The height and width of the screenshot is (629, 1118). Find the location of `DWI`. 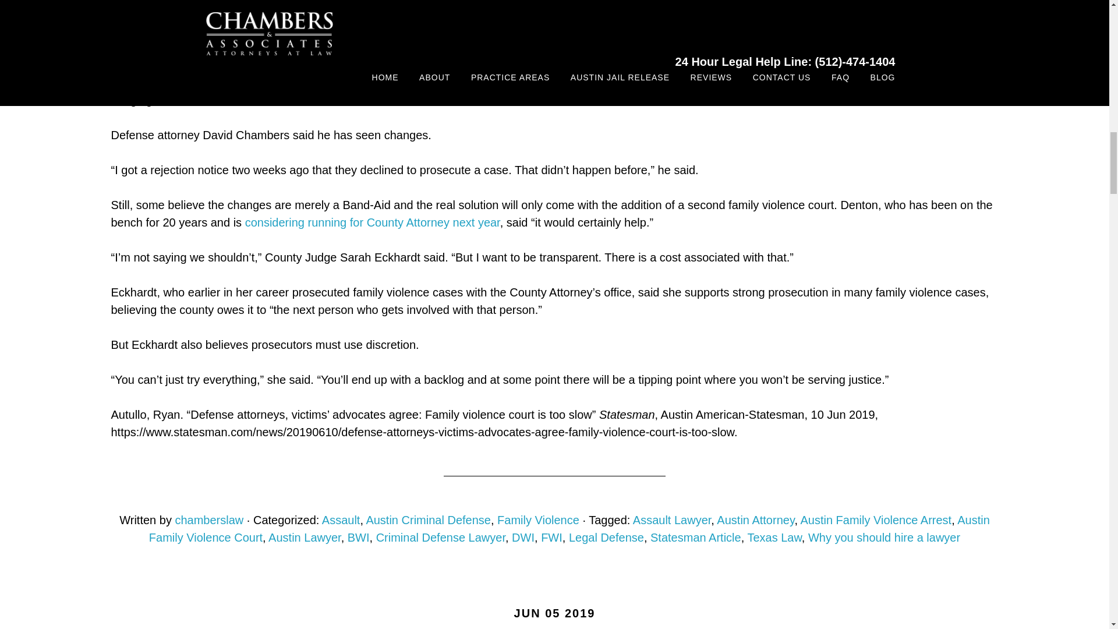

DWI is located at coordinates (523, 537).